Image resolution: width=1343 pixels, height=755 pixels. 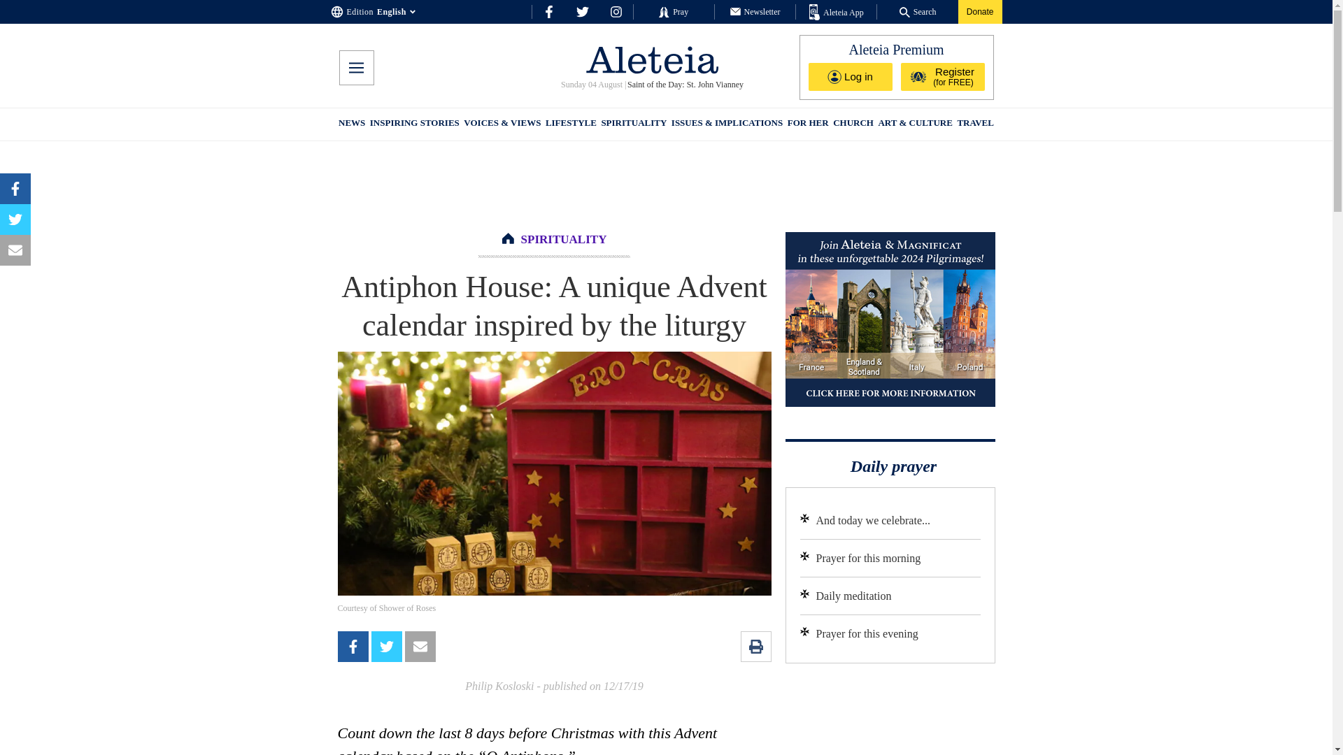 I want to click on INSPIRING STORIES, so click(x=414, y=124).